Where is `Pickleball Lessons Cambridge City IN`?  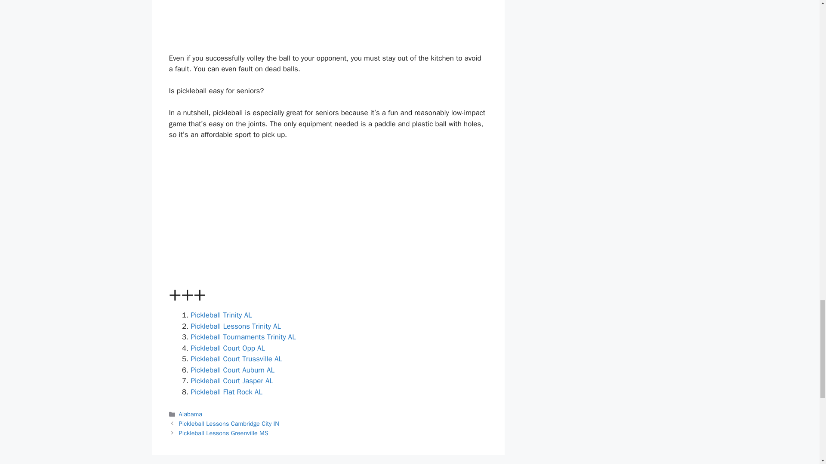 Pickleball Lessons Cambridge City IN is located at coordinates (229, 424).